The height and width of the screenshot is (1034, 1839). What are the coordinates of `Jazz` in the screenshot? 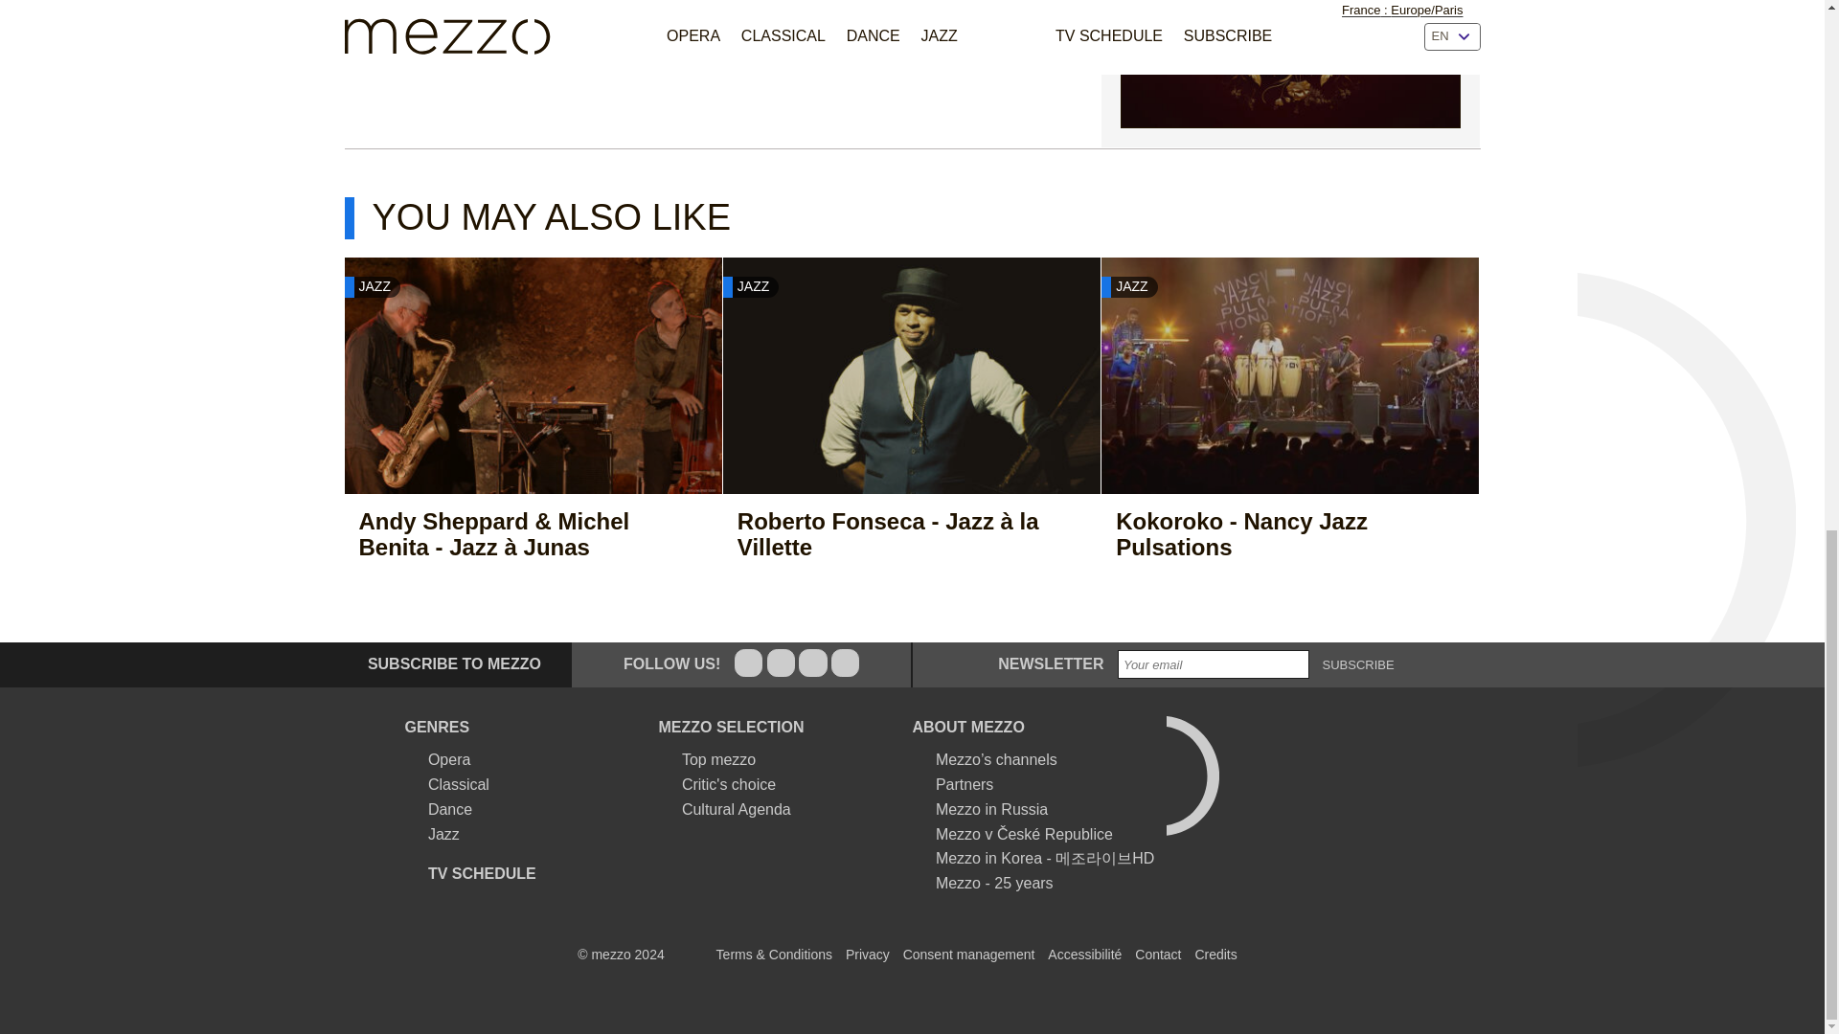 It's located at (431, 833).